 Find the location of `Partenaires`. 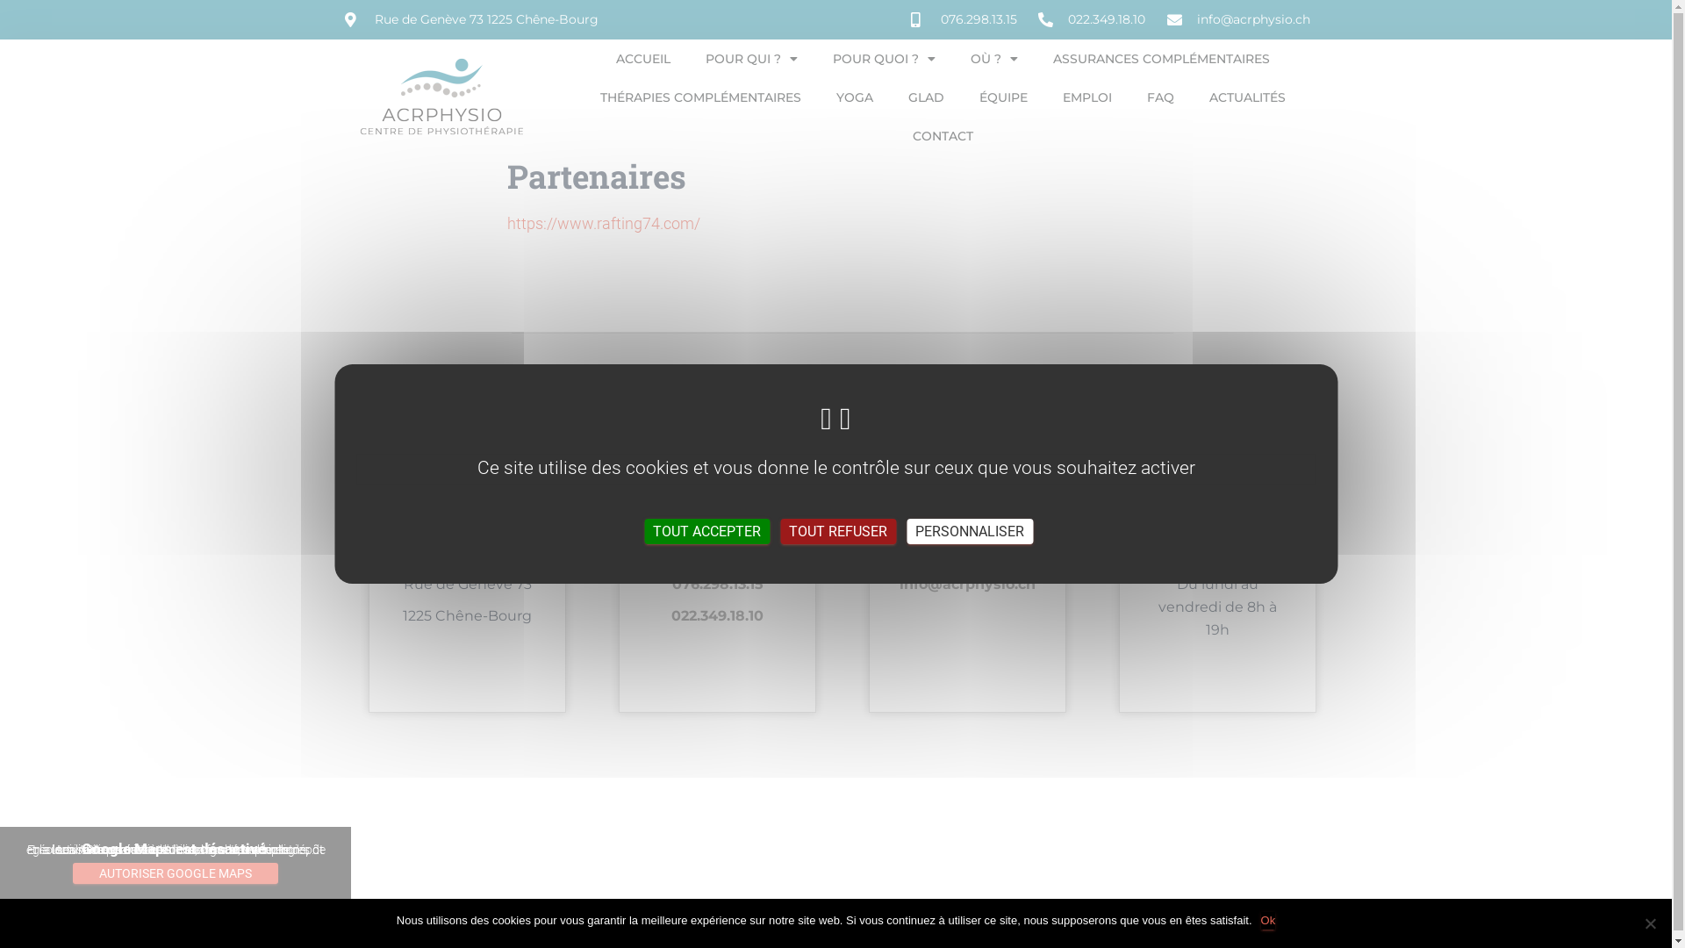

Partenaires is located at coordinates (879, 933).